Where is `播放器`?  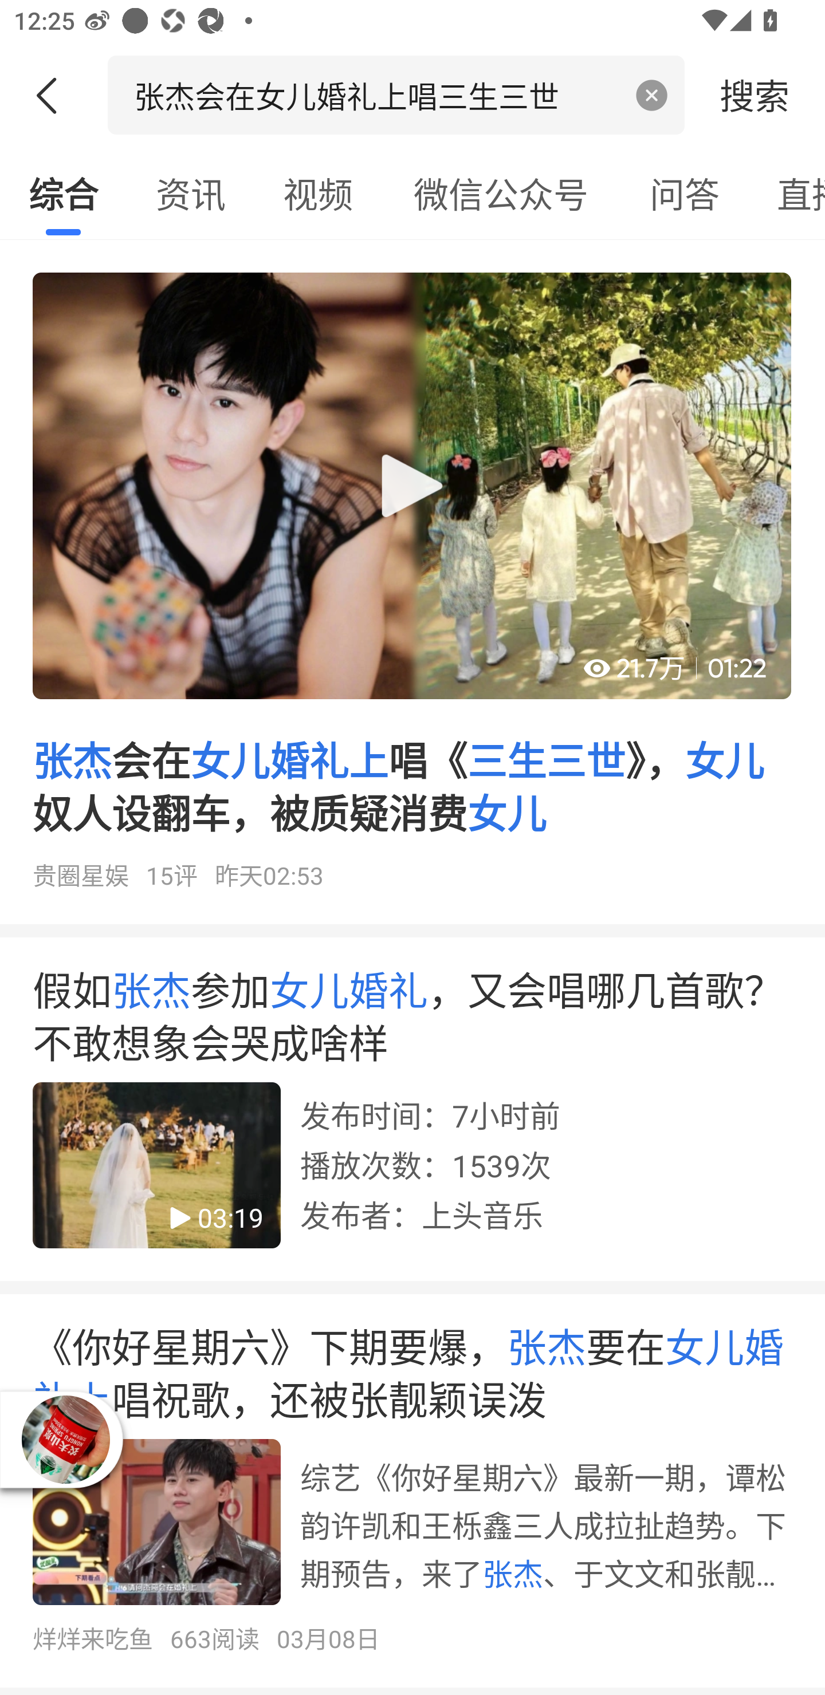
播放器 is located at coordinates (65, 1440).